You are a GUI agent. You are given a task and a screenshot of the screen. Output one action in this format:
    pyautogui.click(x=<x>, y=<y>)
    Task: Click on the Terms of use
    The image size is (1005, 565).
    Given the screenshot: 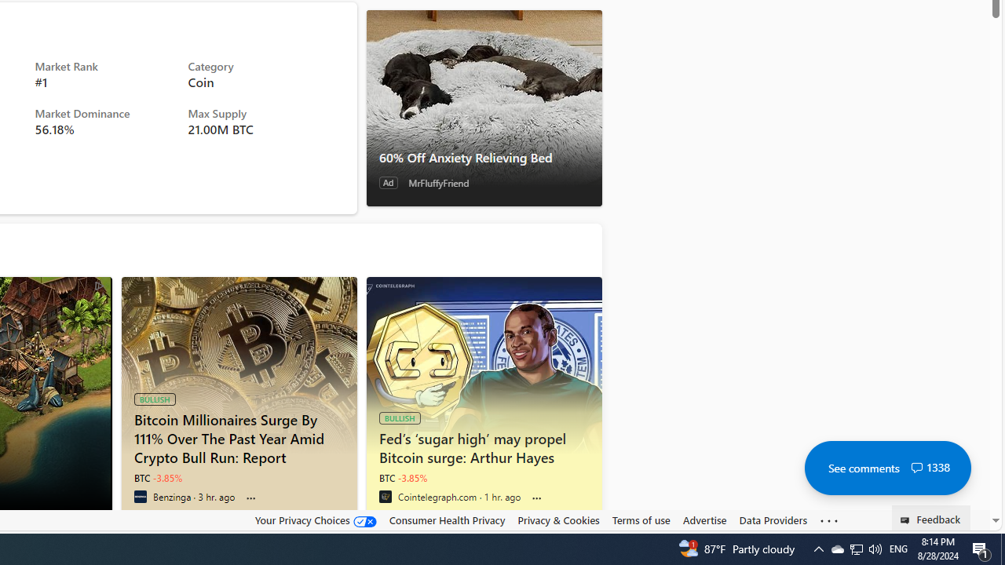 What is the action you would take?
    pyautogui.click(x=641, y=520)
    